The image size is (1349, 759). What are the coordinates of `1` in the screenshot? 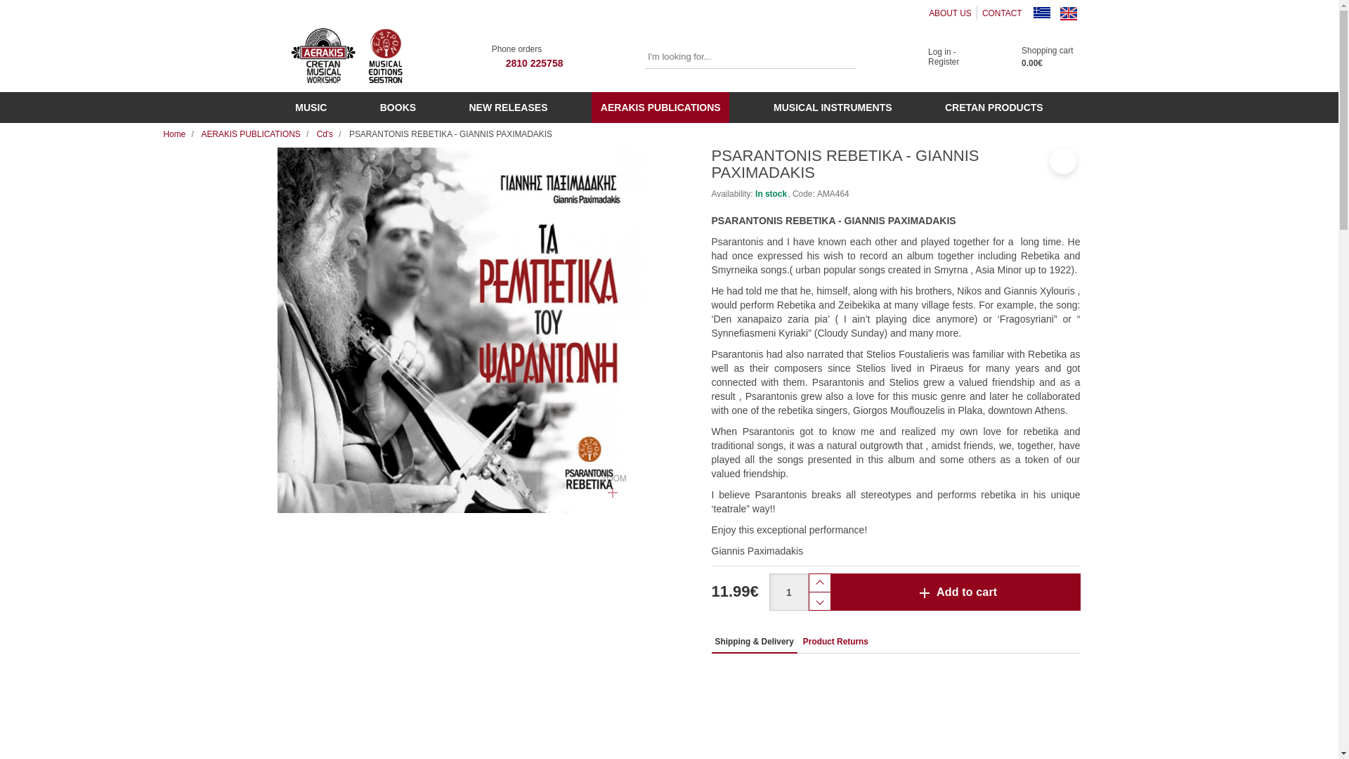 It's located at (542, 56).